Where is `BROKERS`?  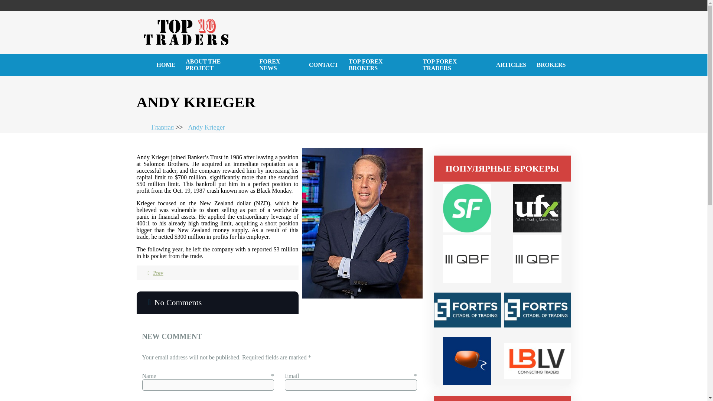
BROKERS is located at coordinates (551, 65).